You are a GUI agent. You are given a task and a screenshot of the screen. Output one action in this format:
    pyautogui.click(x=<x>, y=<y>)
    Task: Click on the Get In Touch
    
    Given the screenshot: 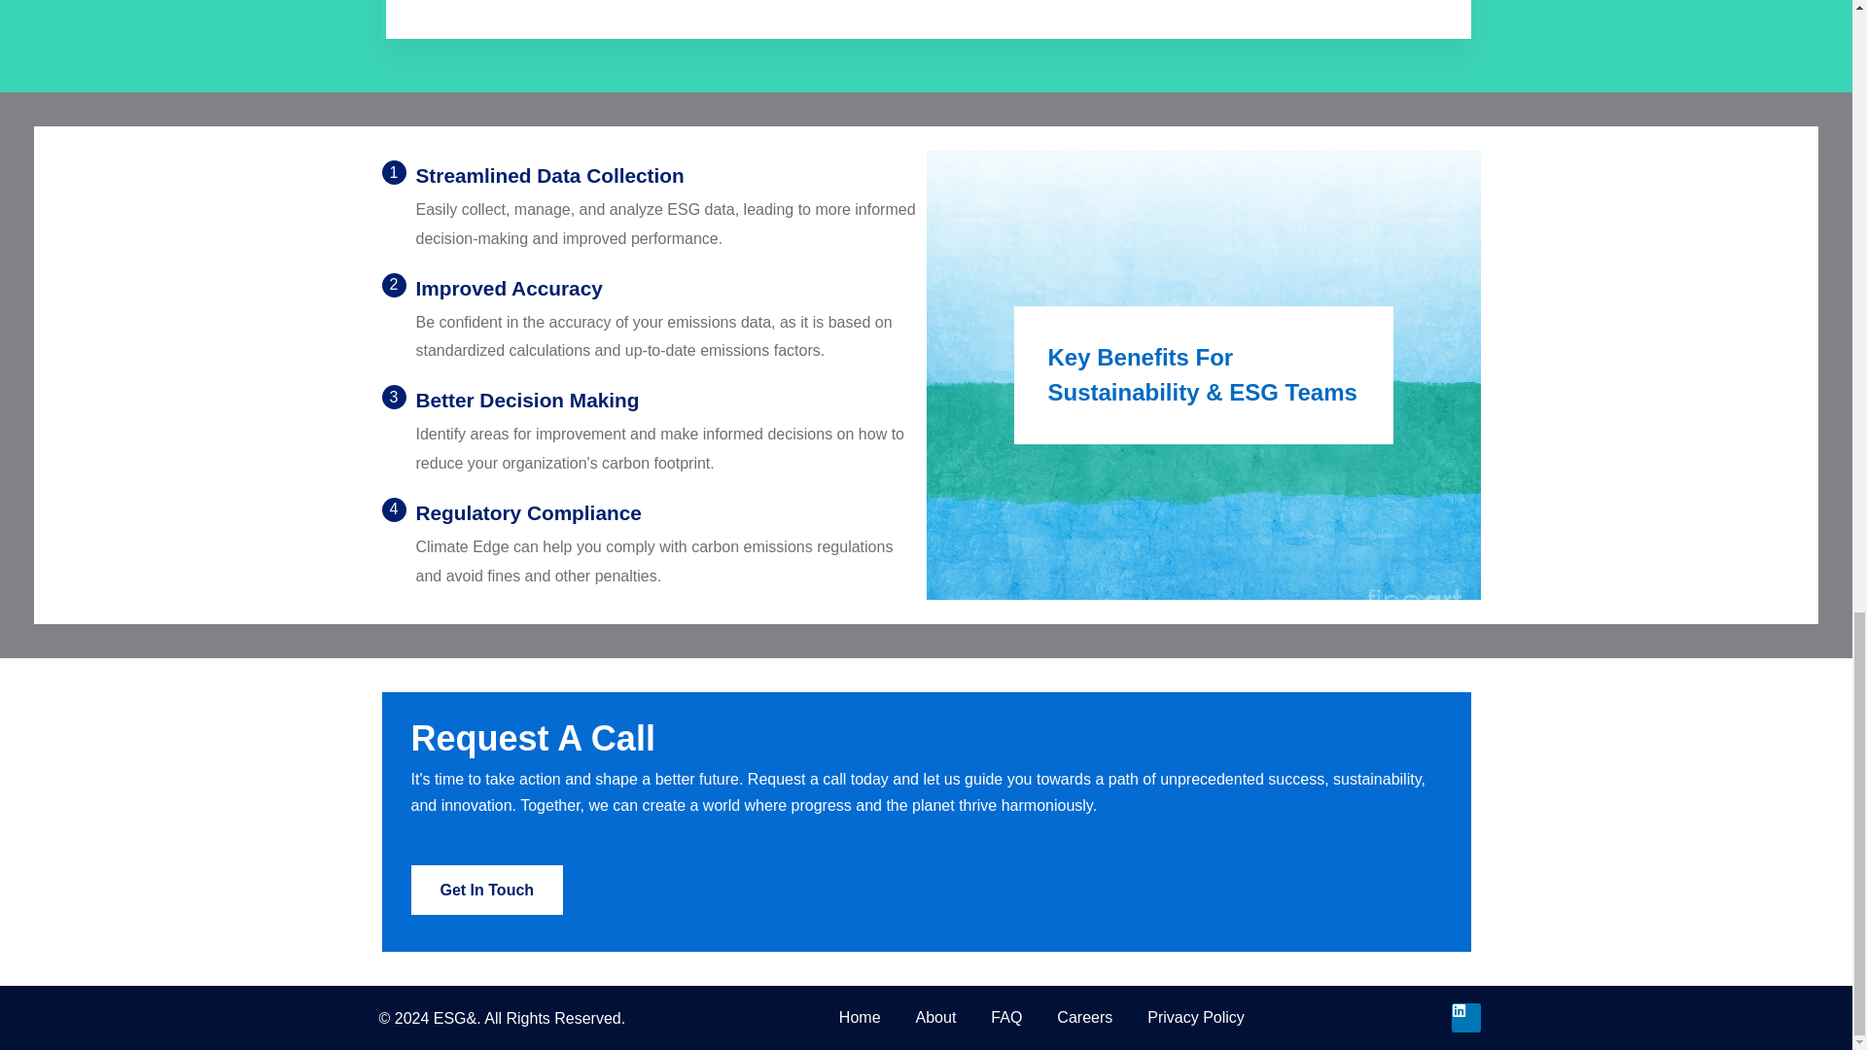 What is the action you would take?
    pyautogui.click(x=486, y=889)
    